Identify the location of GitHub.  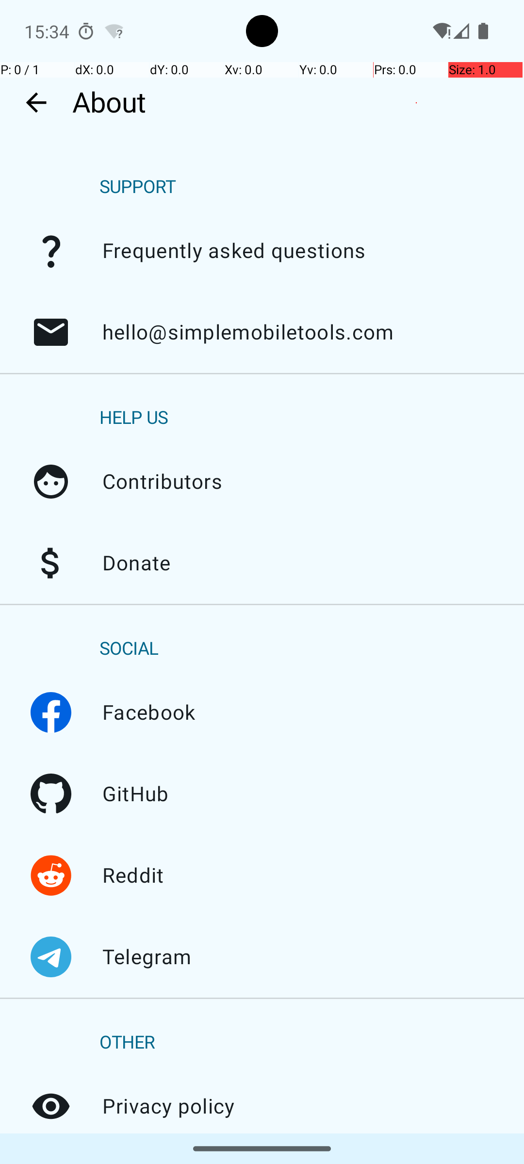
(51, 794).